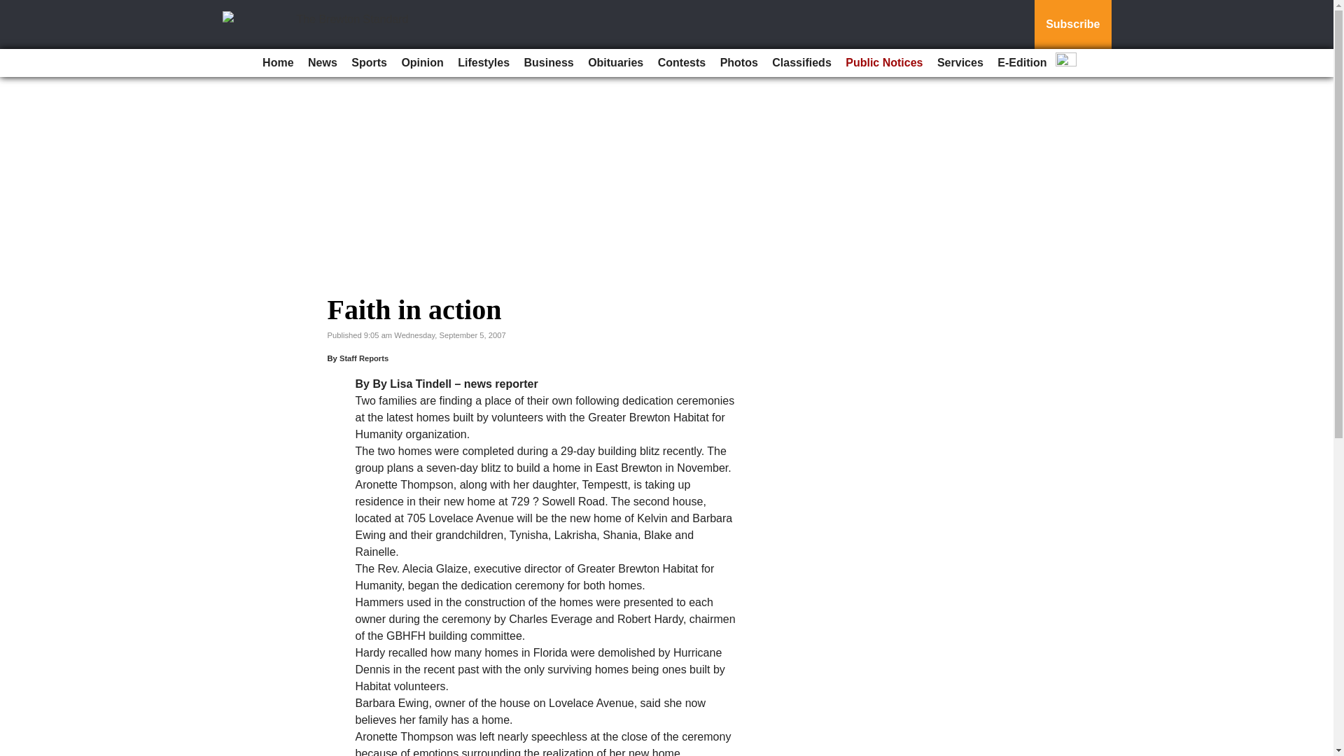 The height and width of the screenshot is (756, 1344). I want to click on Sports, so click(368, 63).